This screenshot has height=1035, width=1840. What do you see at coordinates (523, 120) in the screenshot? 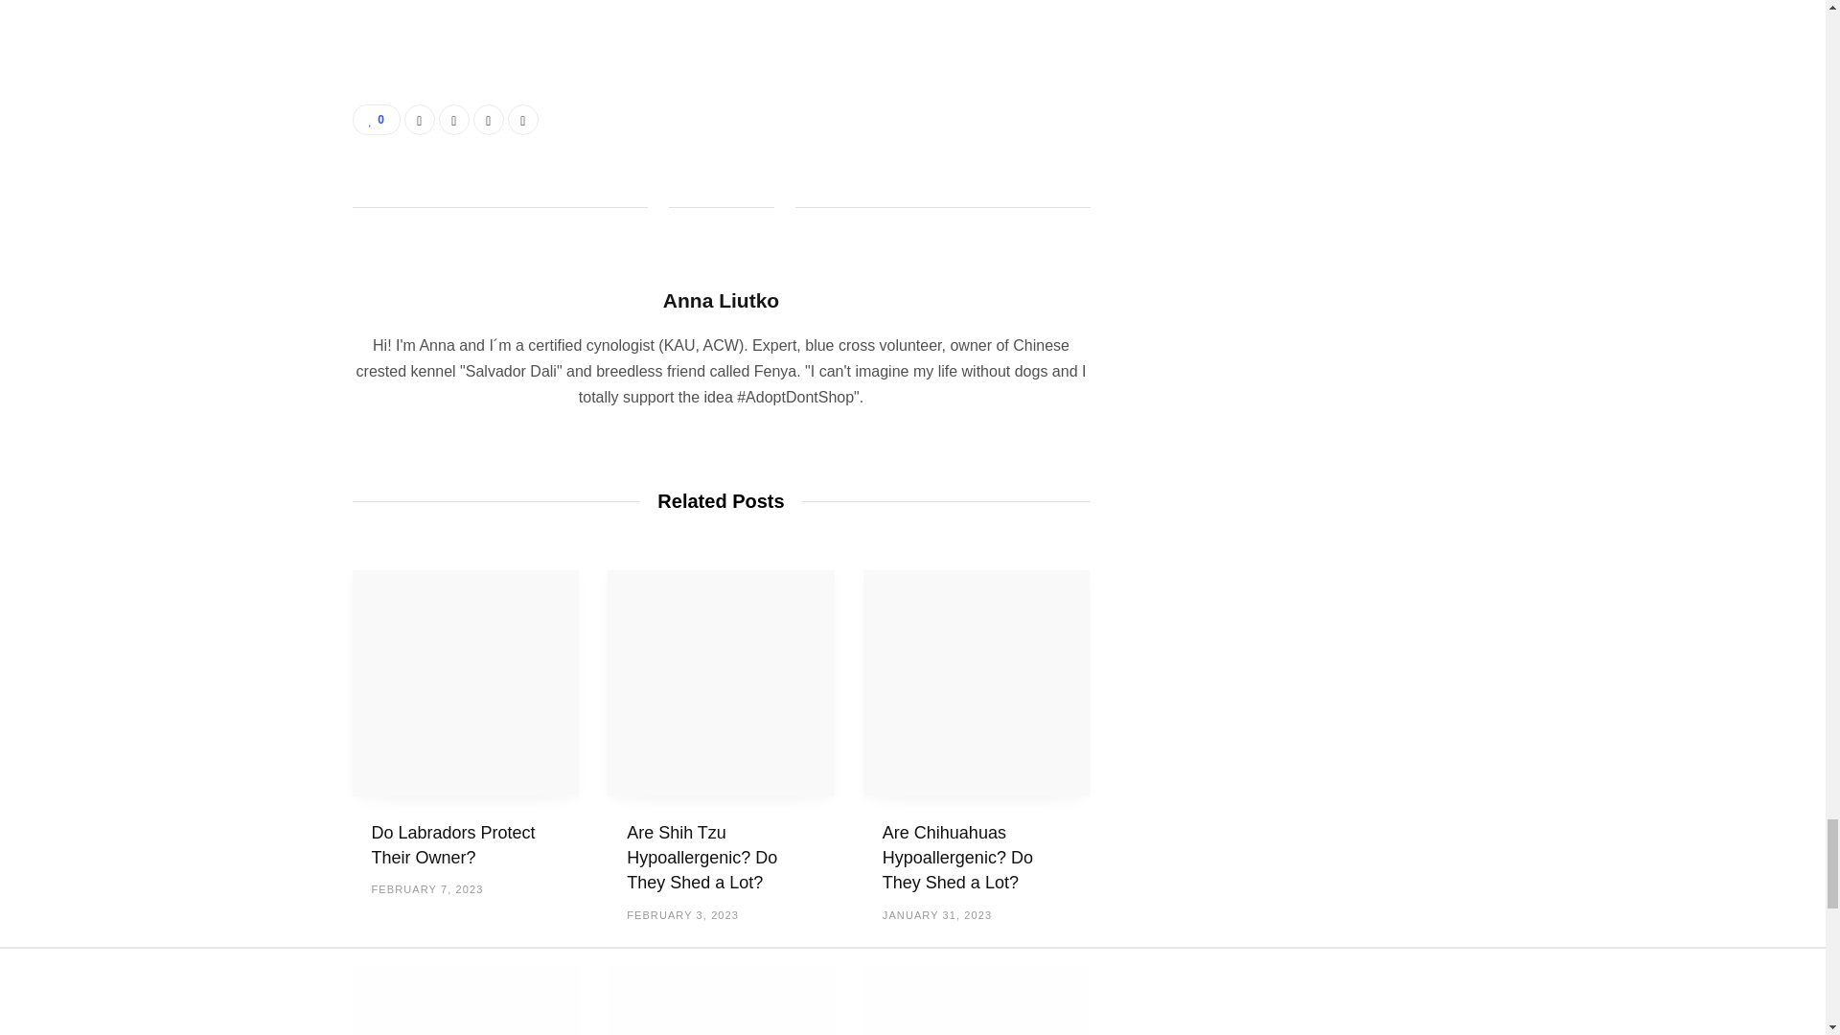
I see `Pinterest` at bounding box center [523, 120].